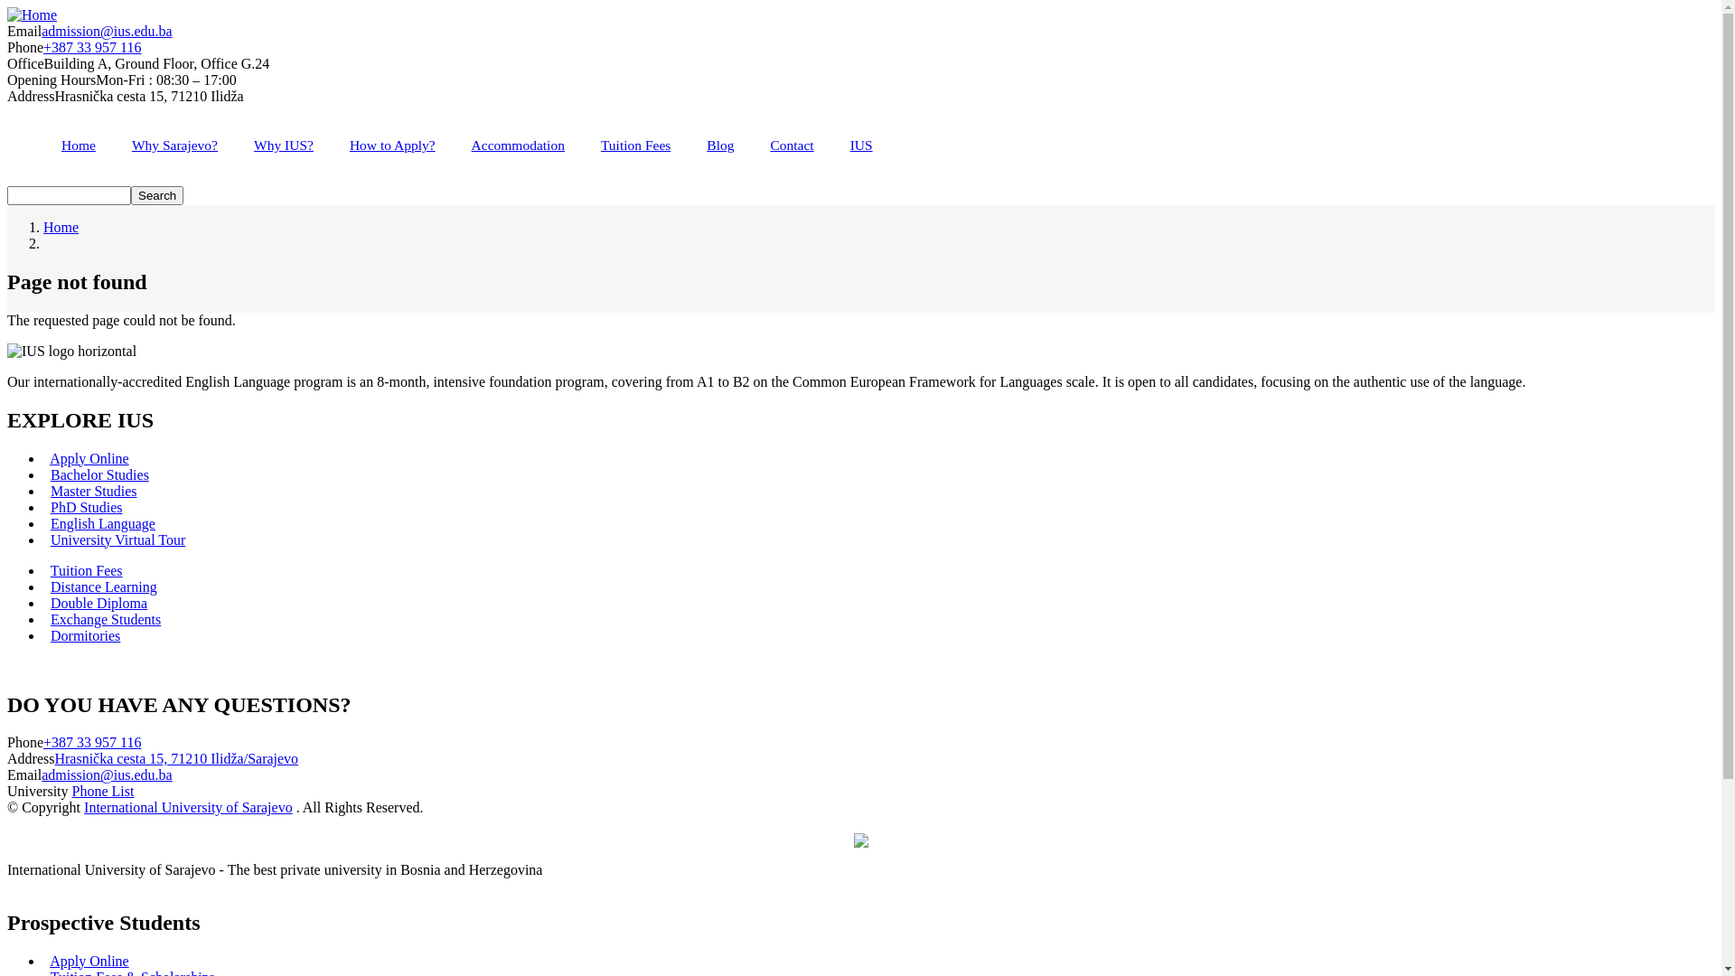 This screenshot has width=1735, height=976. Describe the element at coordinates (92, 47) in the screenshot. I see `+387 33 957 116` at that location.